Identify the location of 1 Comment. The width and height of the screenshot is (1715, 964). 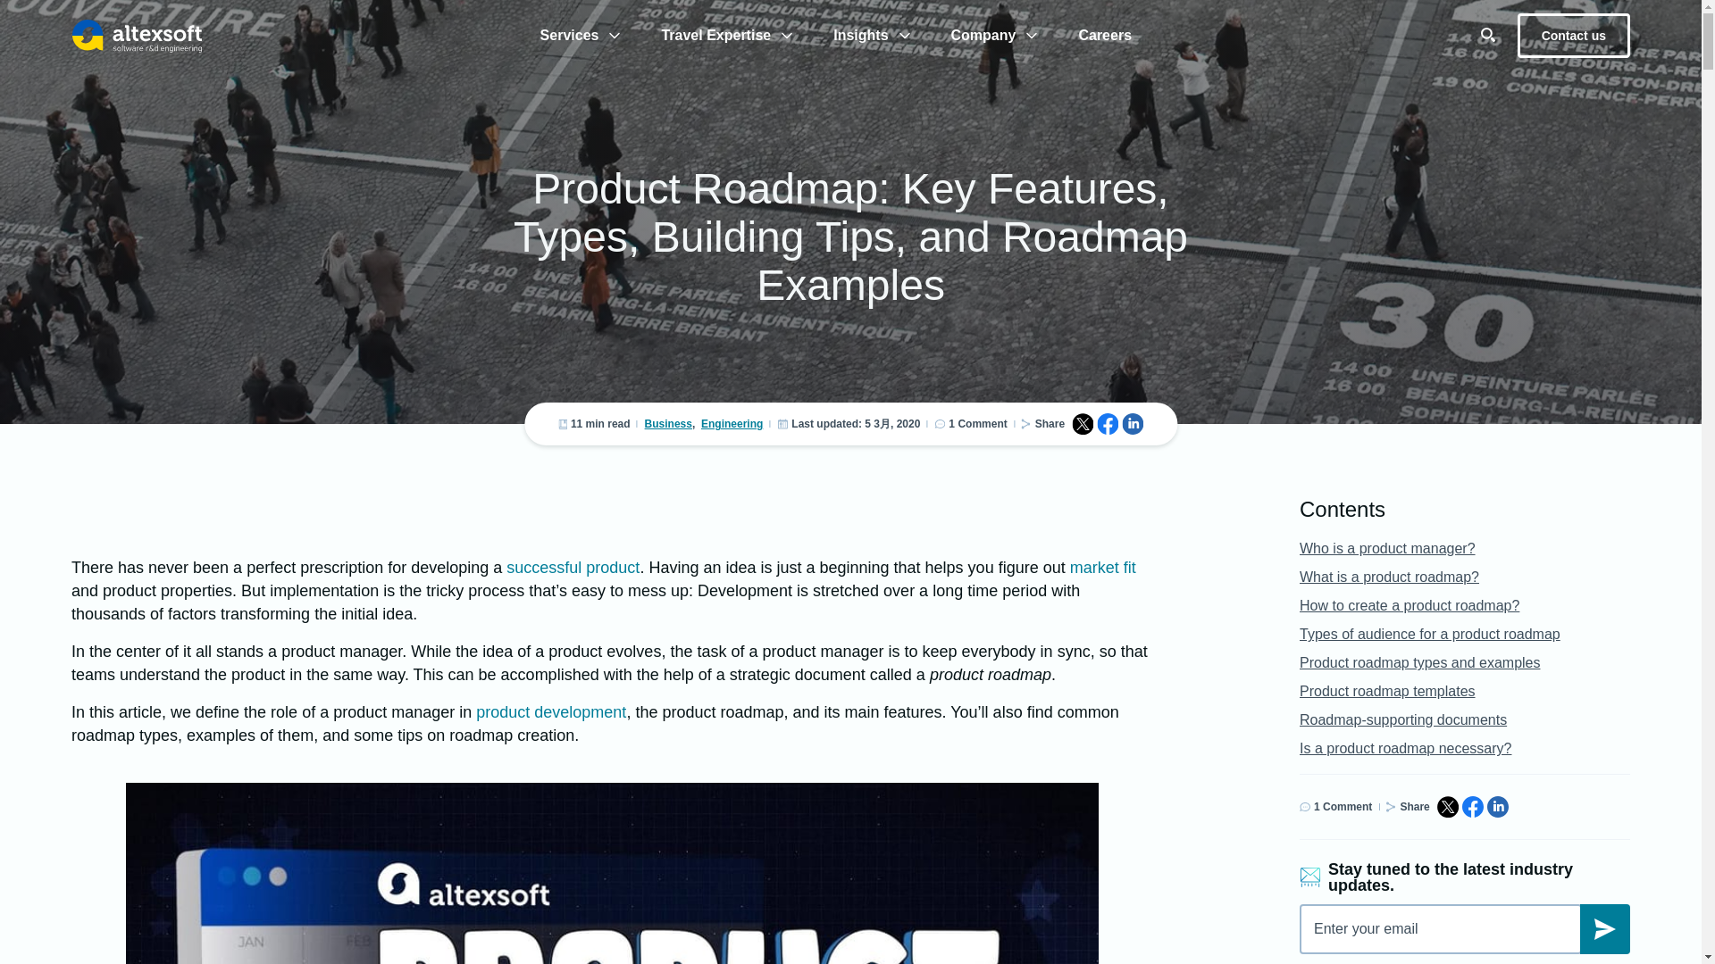
(977, 423).